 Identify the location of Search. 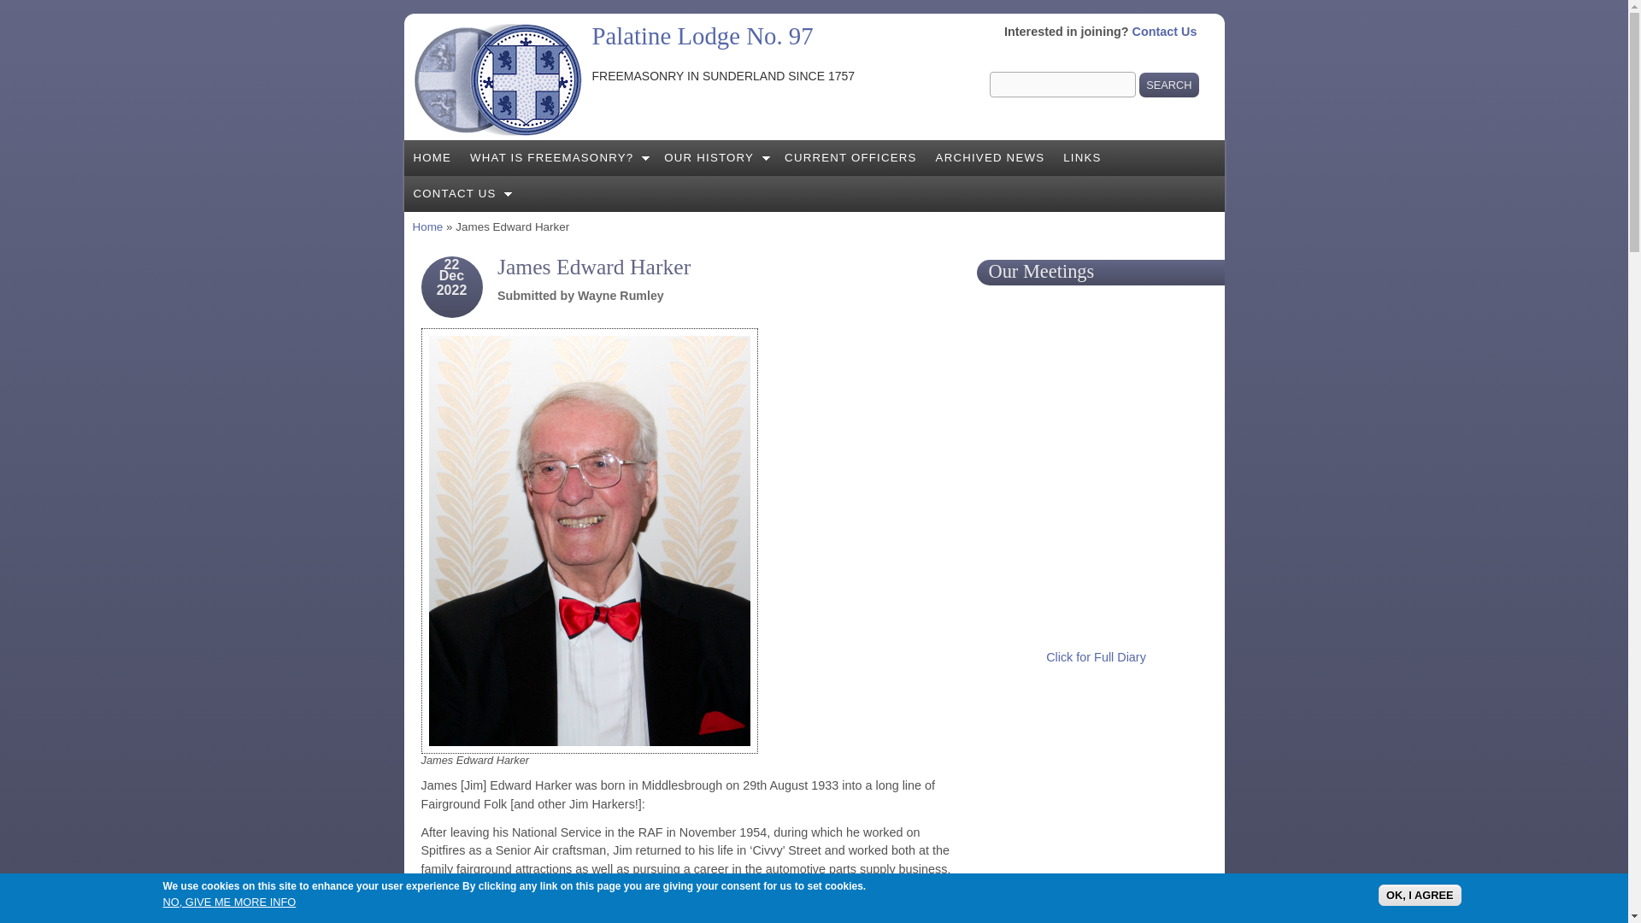
(1168, 85).